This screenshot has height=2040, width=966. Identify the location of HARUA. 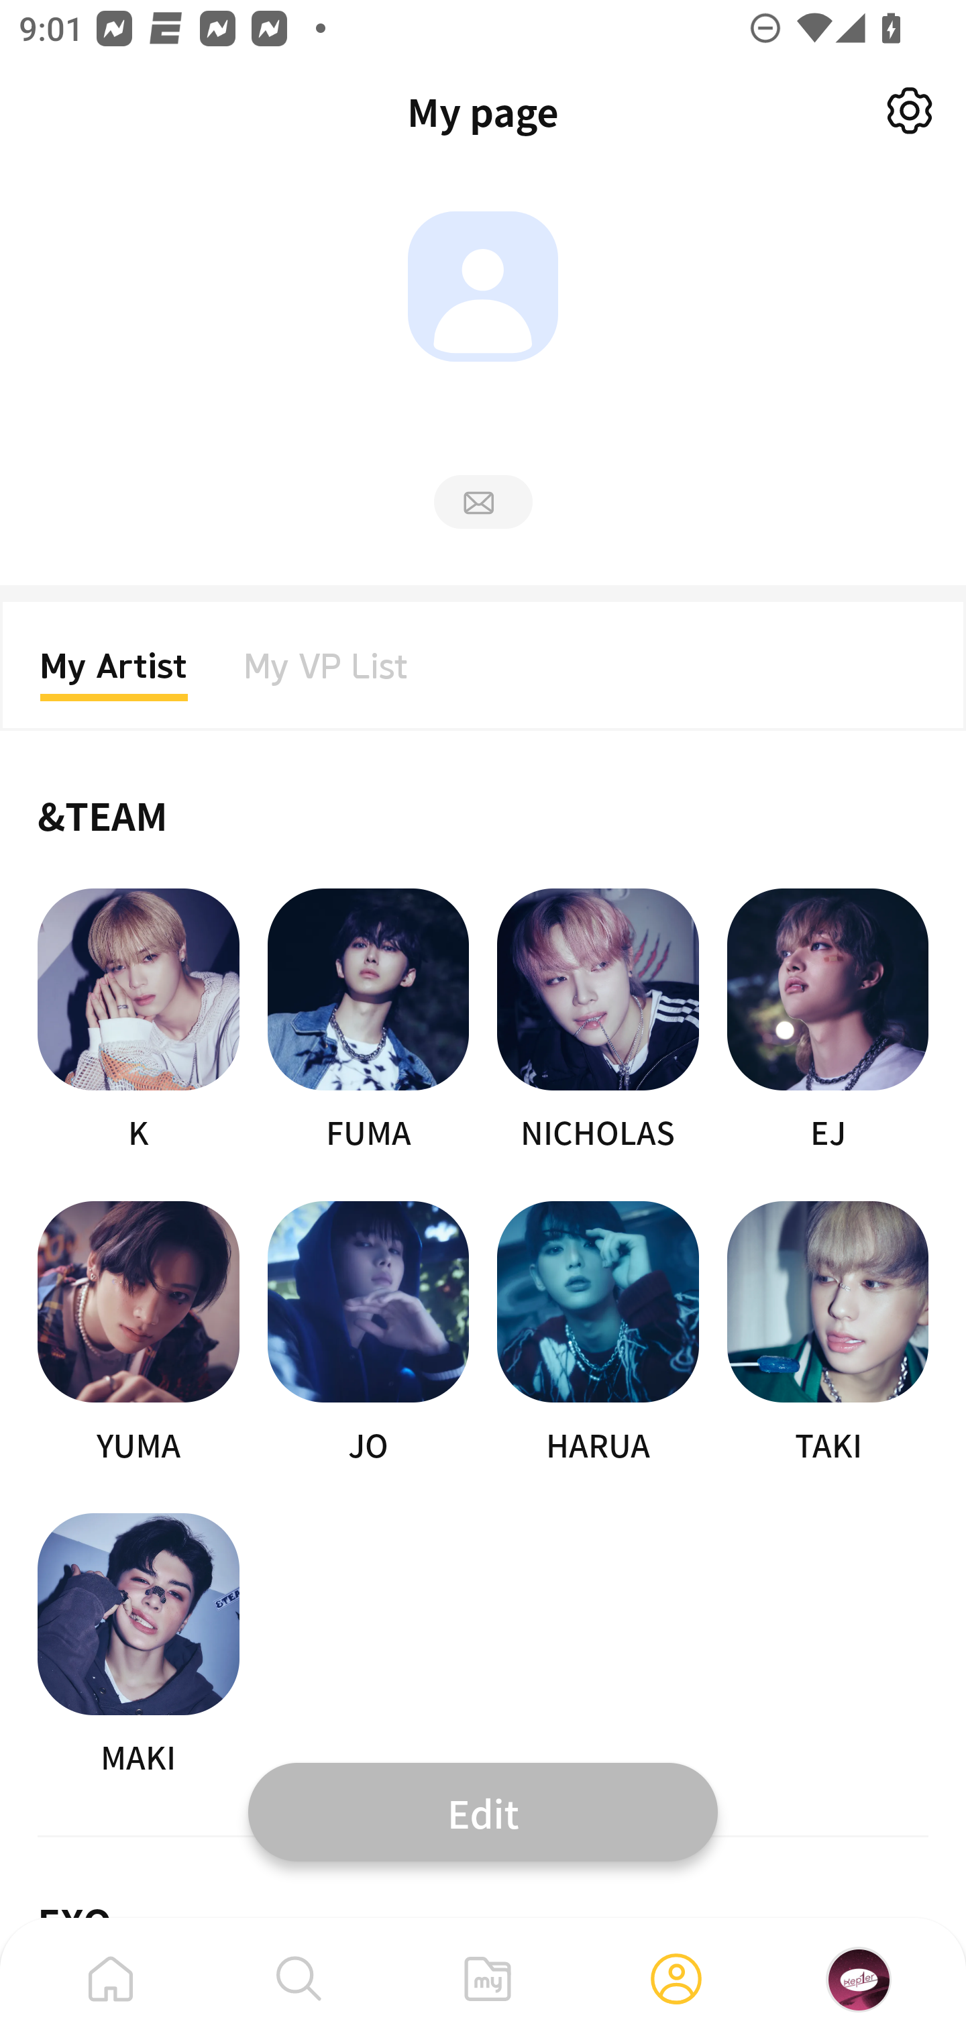
(598, 1334).